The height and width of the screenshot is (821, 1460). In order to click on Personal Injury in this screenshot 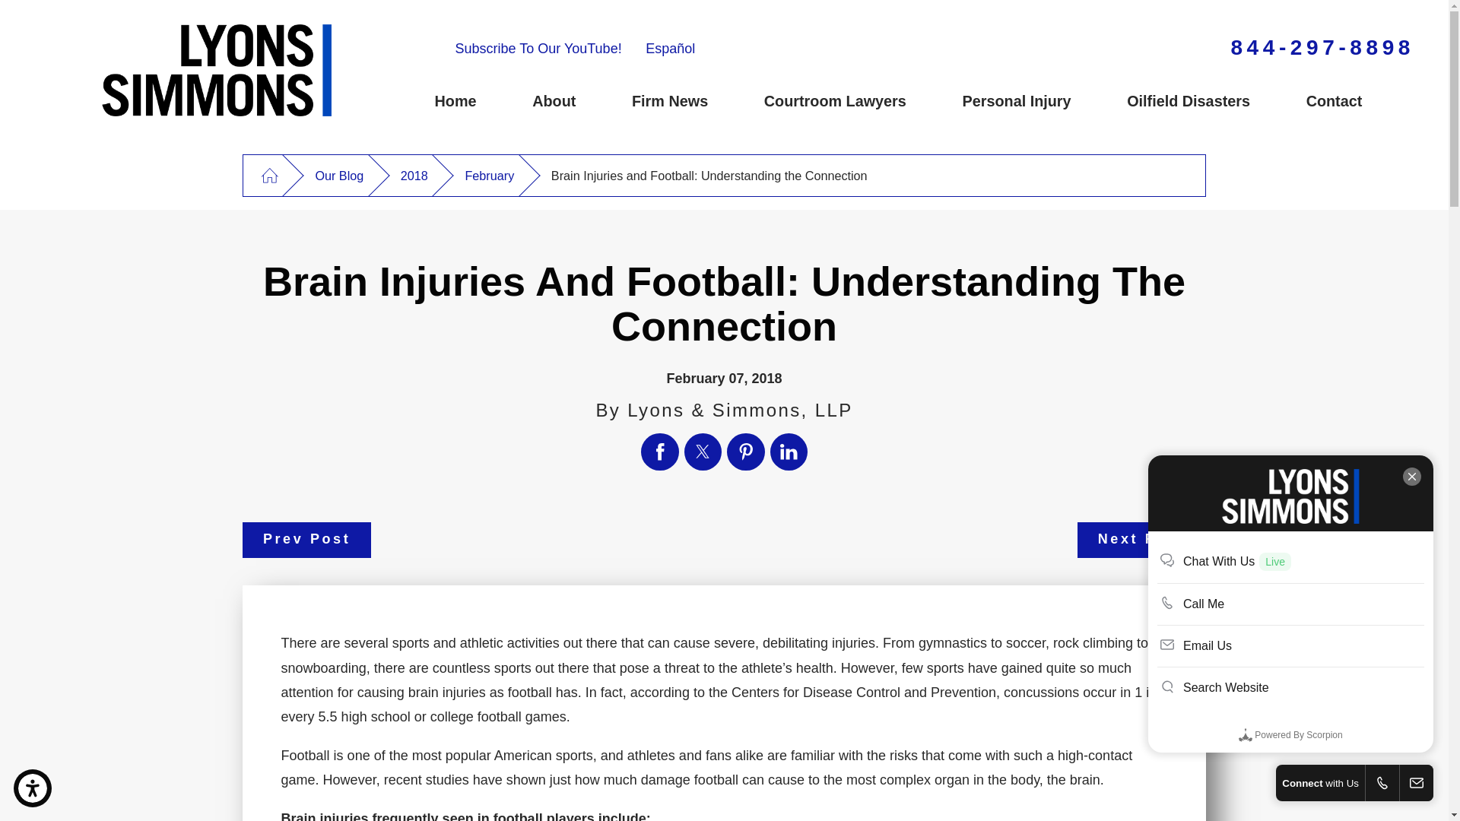, I will do `click(1045, 102)`.